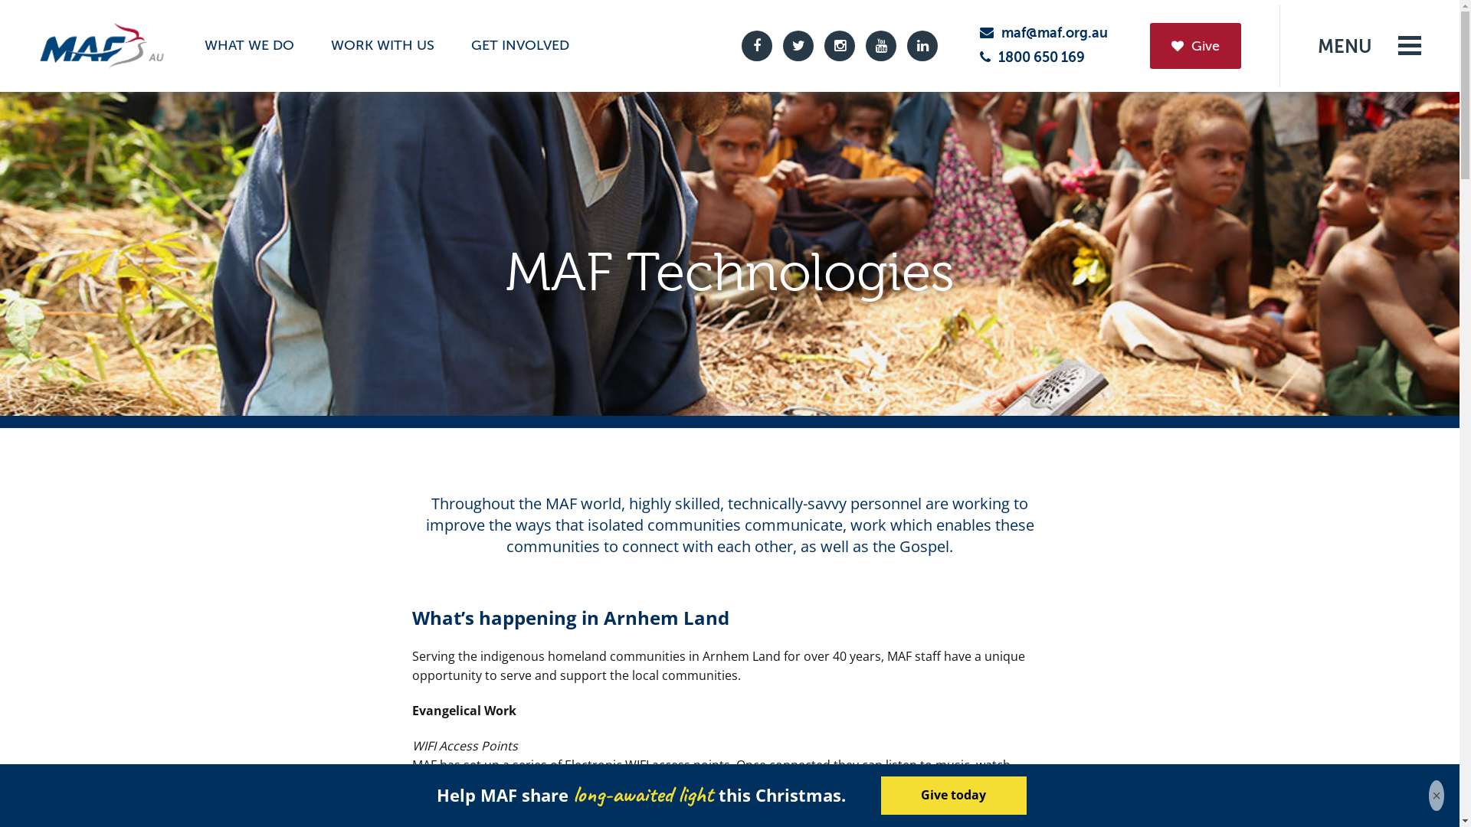 Image resolution: width=1471 pixels, height=827 pixels. I want to click on GET INVOLVED, so click(520, 45).